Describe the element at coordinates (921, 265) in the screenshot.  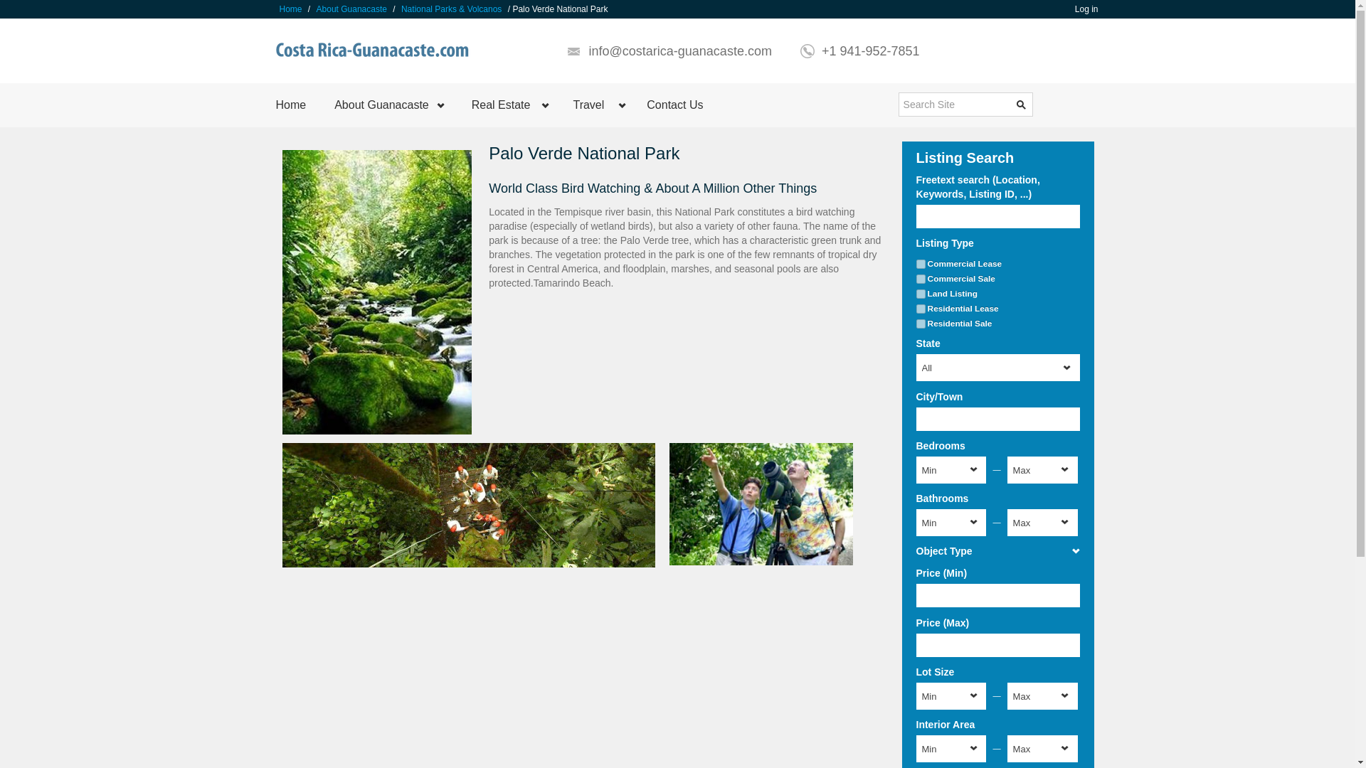
I see `cl` at that location.